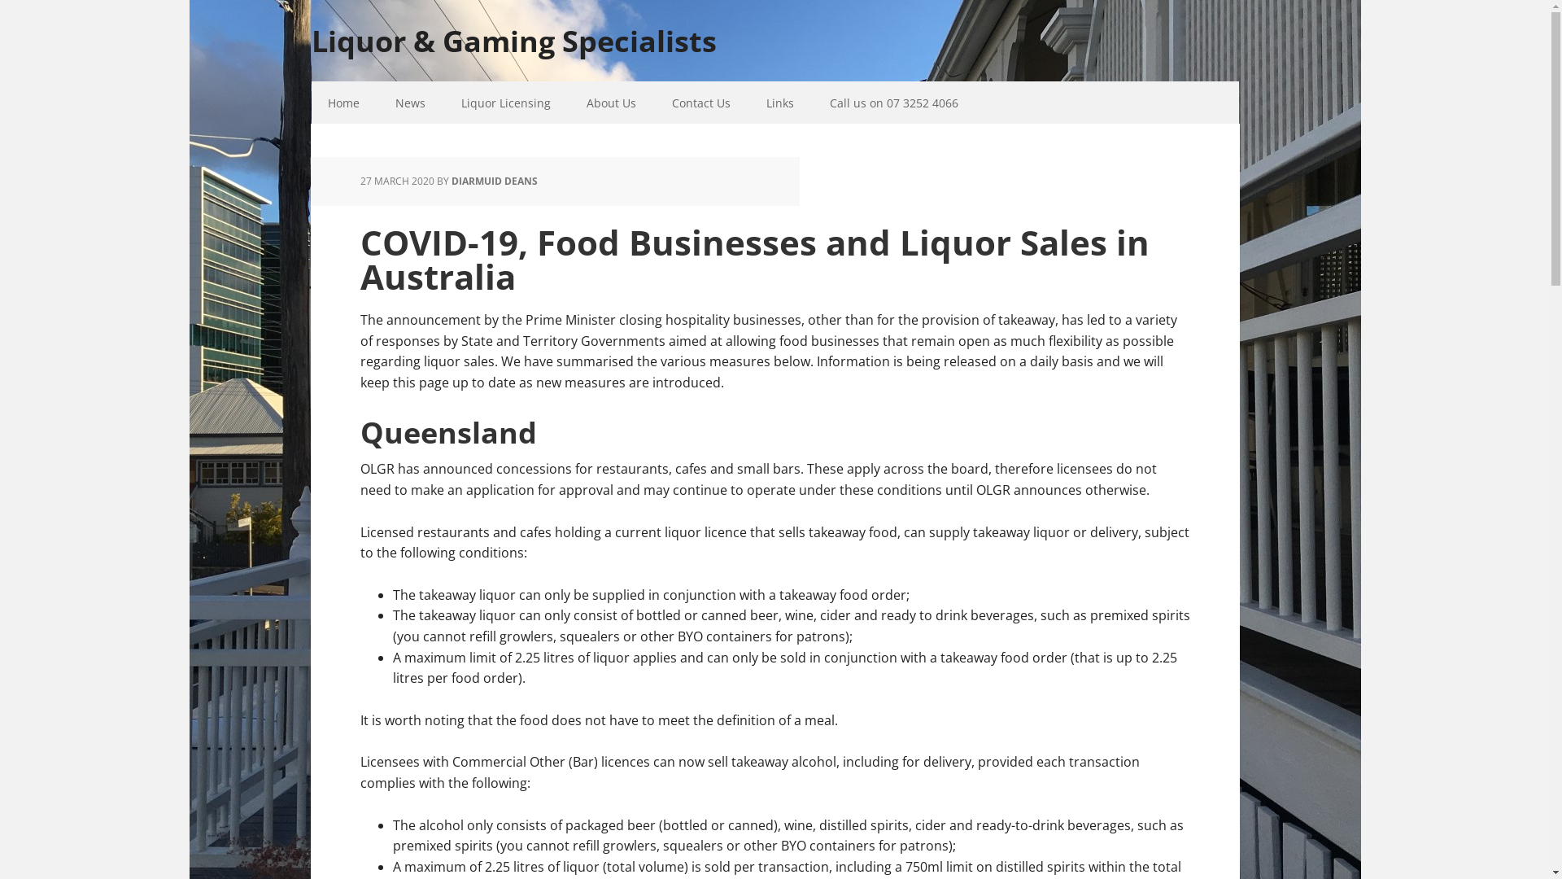  I want to click on About Us, so click(610, 103).